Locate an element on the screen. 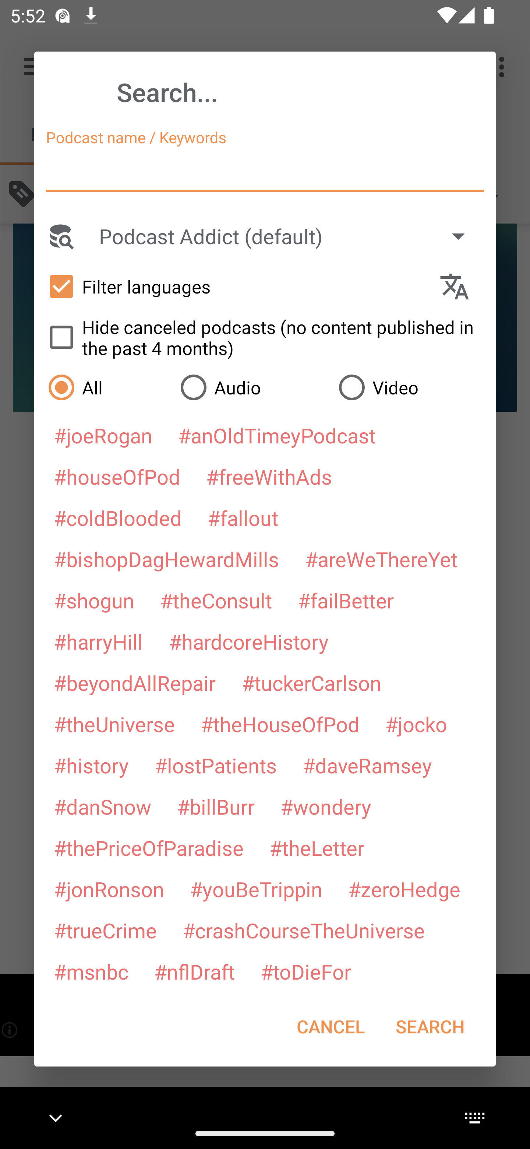  Languages selection is located at coordinates (461, 287).